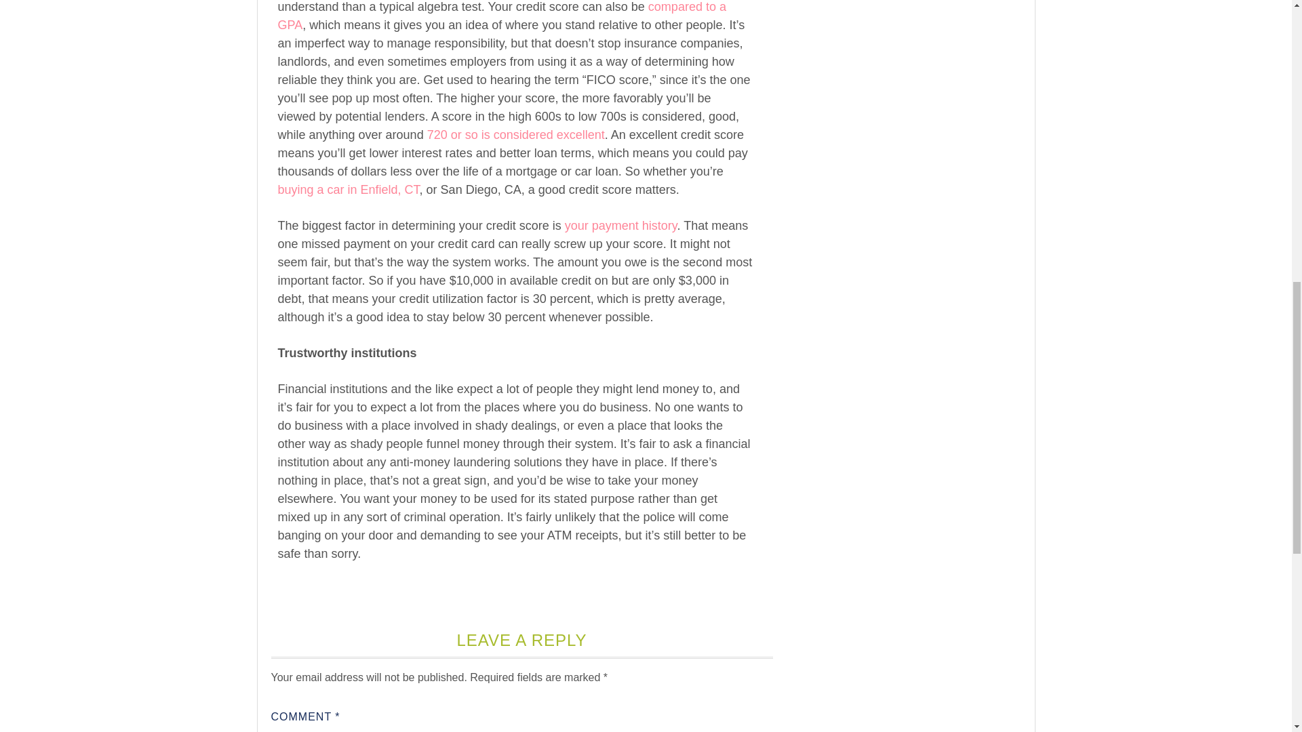  What do you see at coordinates (515, 134) in the screenshot?
I see `720 or so is considered excellent` at bounding box center [515, 134].